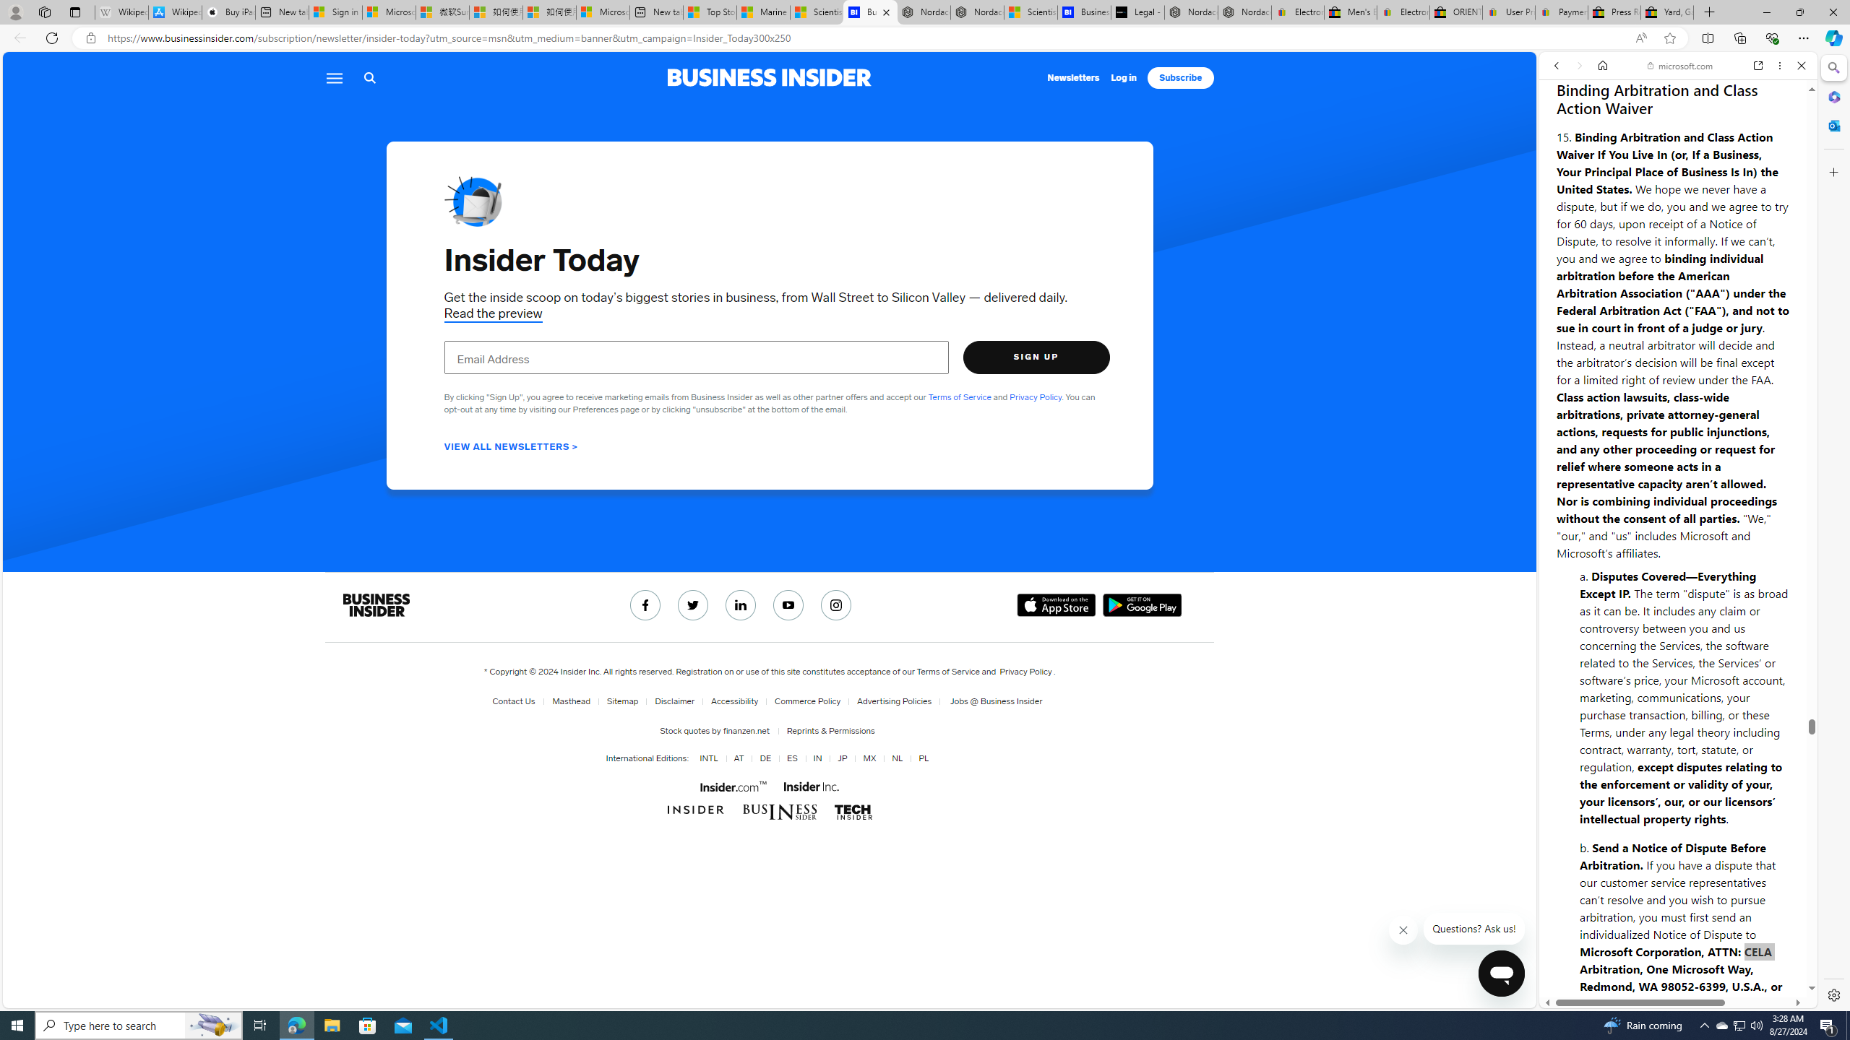  Describe the element at coordinates (808, 701) in the screenshot. I see `Commerce Policy` at that location.